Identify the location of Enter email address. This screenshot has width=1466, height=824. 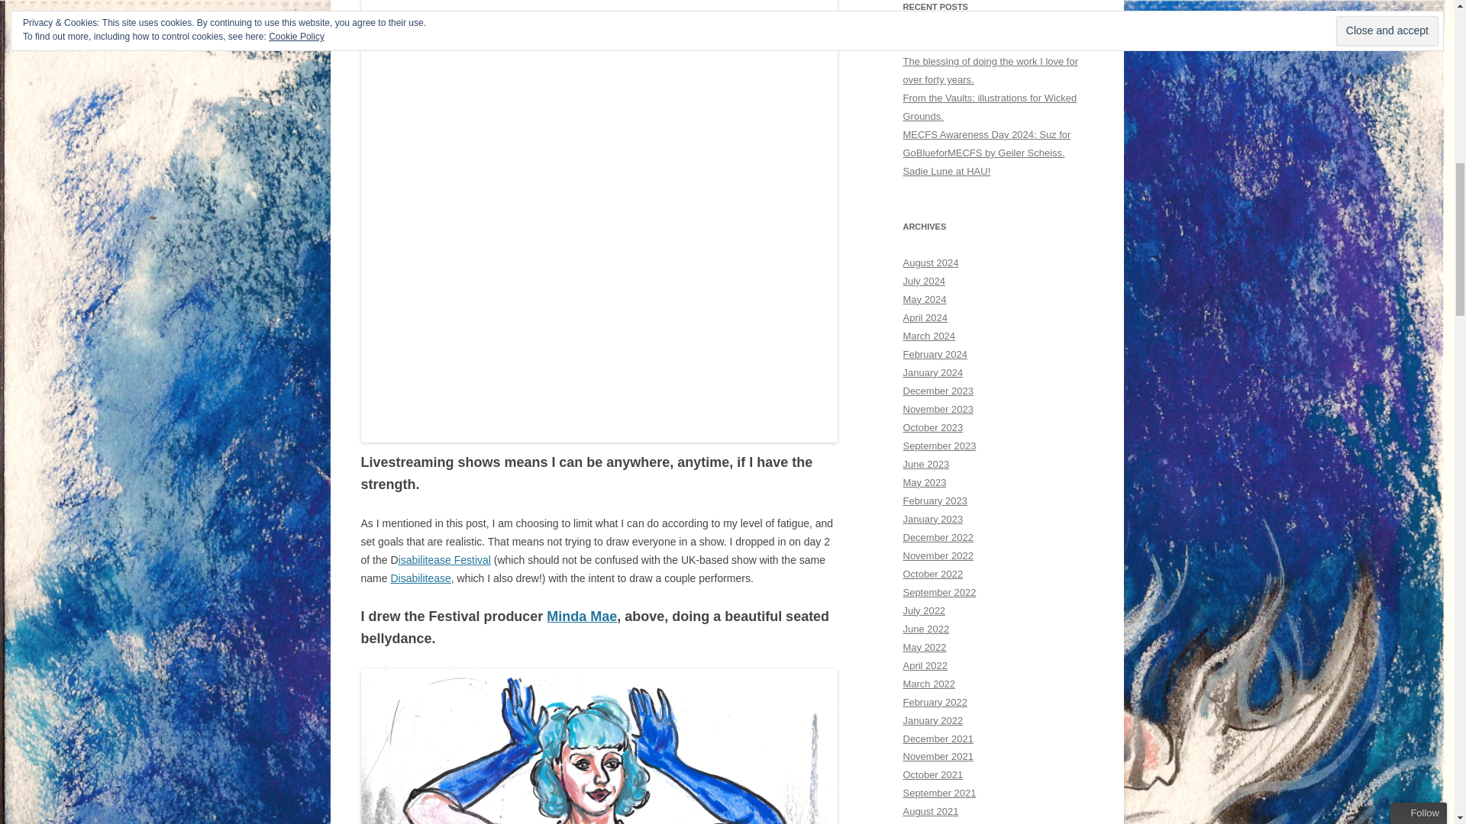
(1360, 136).